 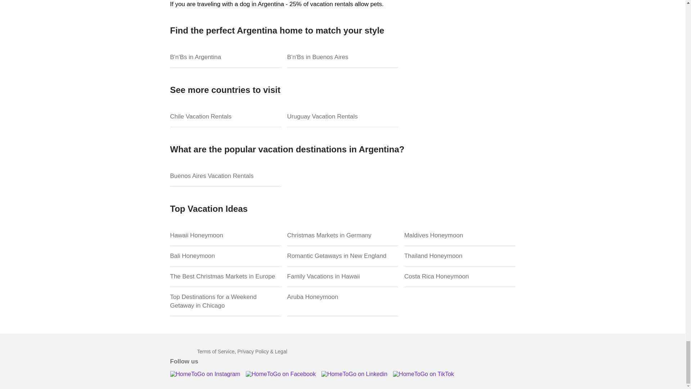 I want to click on Romantic Getaways in New England, so click(x=343, y=256).